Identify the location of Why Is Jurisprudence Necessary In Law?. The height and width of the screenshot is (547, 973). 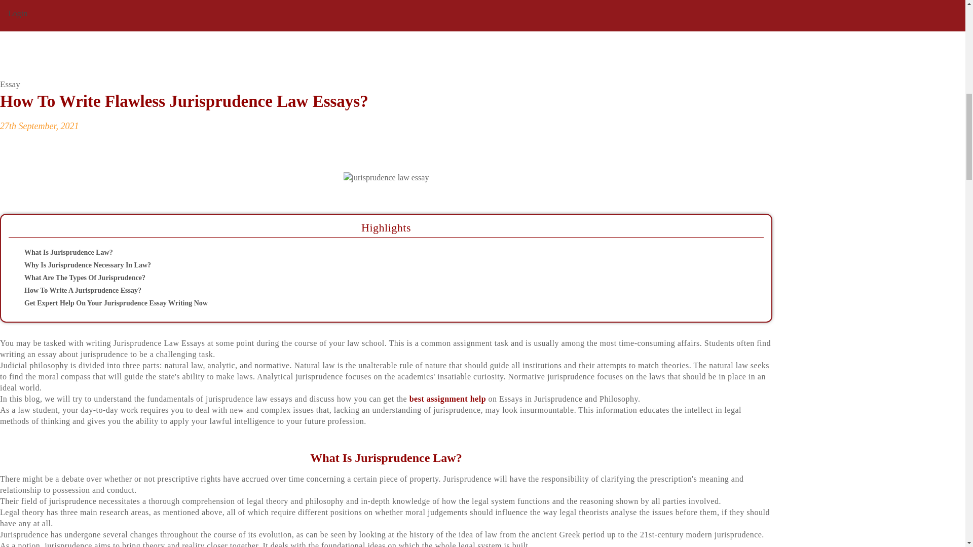
(377, 265).